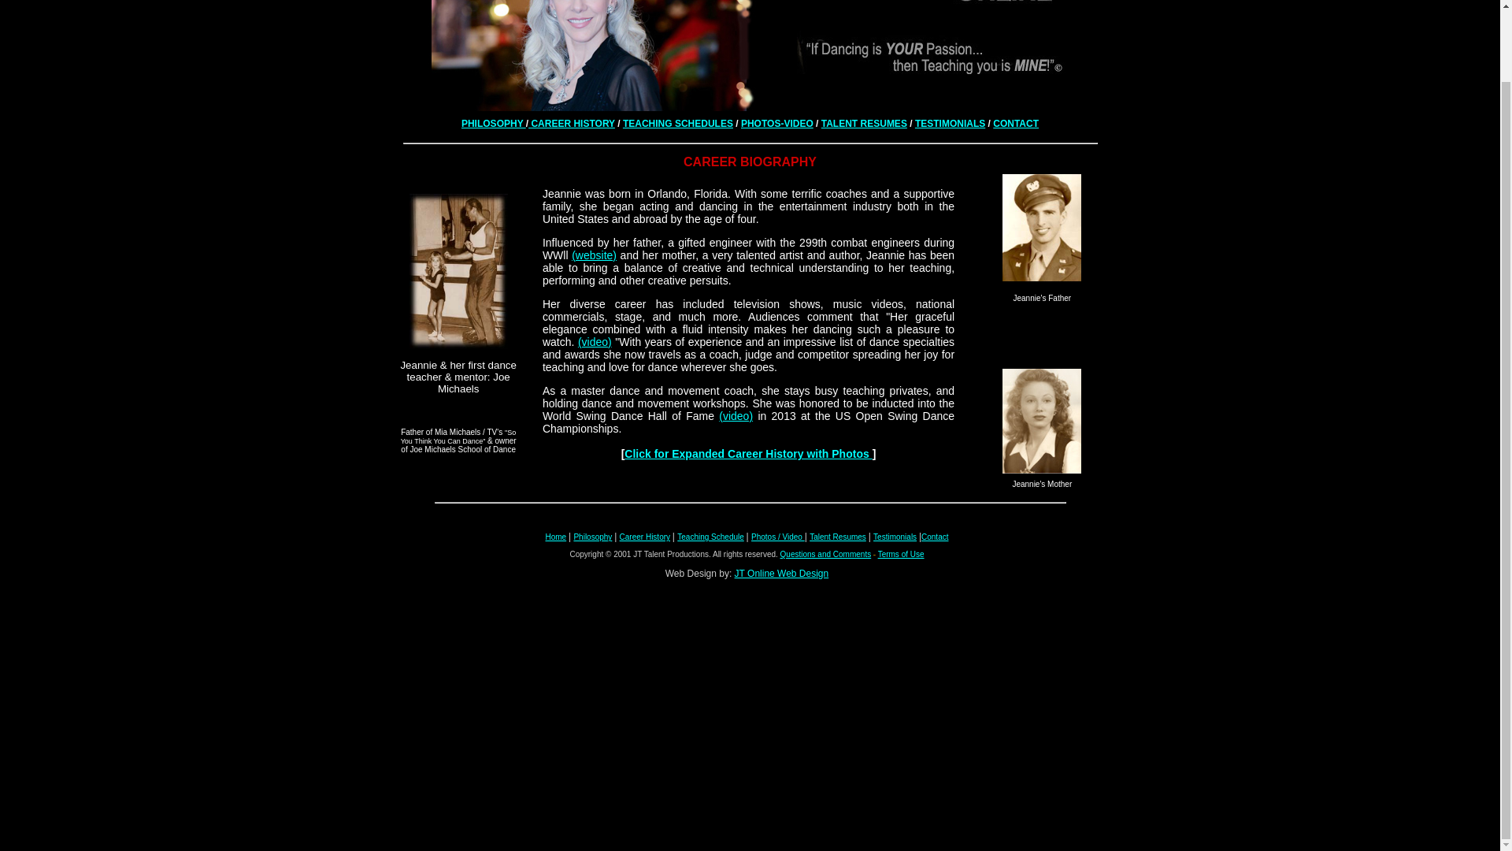 The height and width of the screenshot is (851, 1512). Describe the element at coordinates (864, 124) in the screenshot. I see `TALENT RESUMES` at that location.